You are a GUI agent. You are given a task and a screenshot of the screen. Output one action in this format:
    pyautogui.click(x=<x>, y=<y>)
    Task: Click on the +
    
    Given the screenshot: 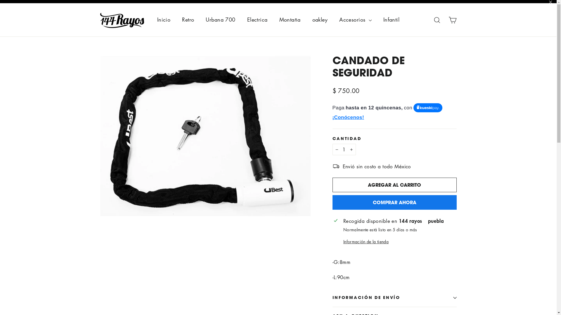 What is the action you would take?
    pyautogui.click(x=352, y=149)
    